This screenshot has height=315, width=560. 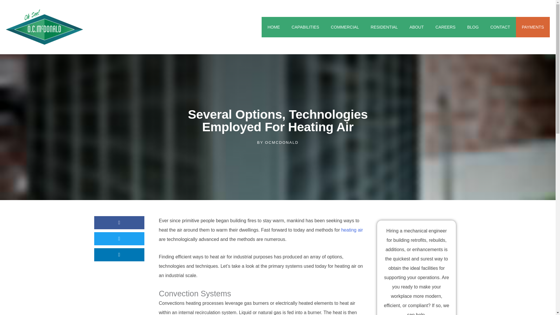 What do you see at coordinates (533, 27) in the screenshot?
I see `PAYMENTS` at bounding box center [533, 27].